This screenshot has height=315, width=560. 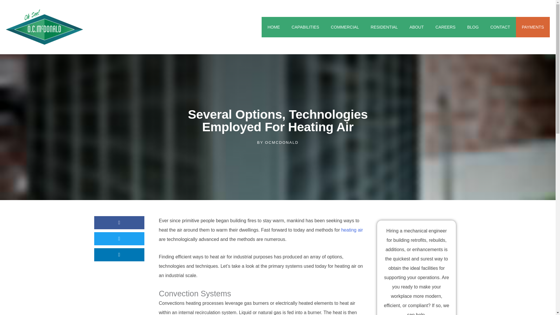 What do you see at coordinates (533, 27) in the screenshot?
I see `PAYMENTS` at bounding box center [533, 27].